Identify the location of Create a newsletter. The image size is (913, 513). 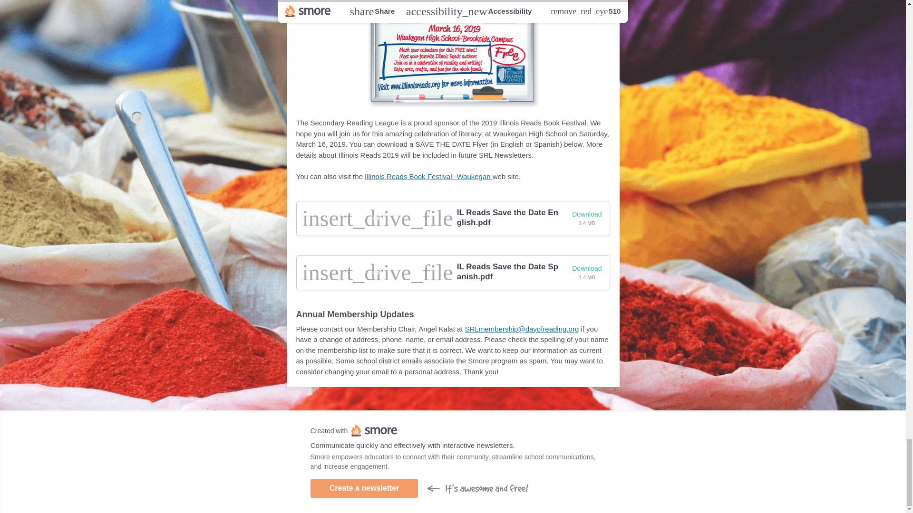
(364, 488).